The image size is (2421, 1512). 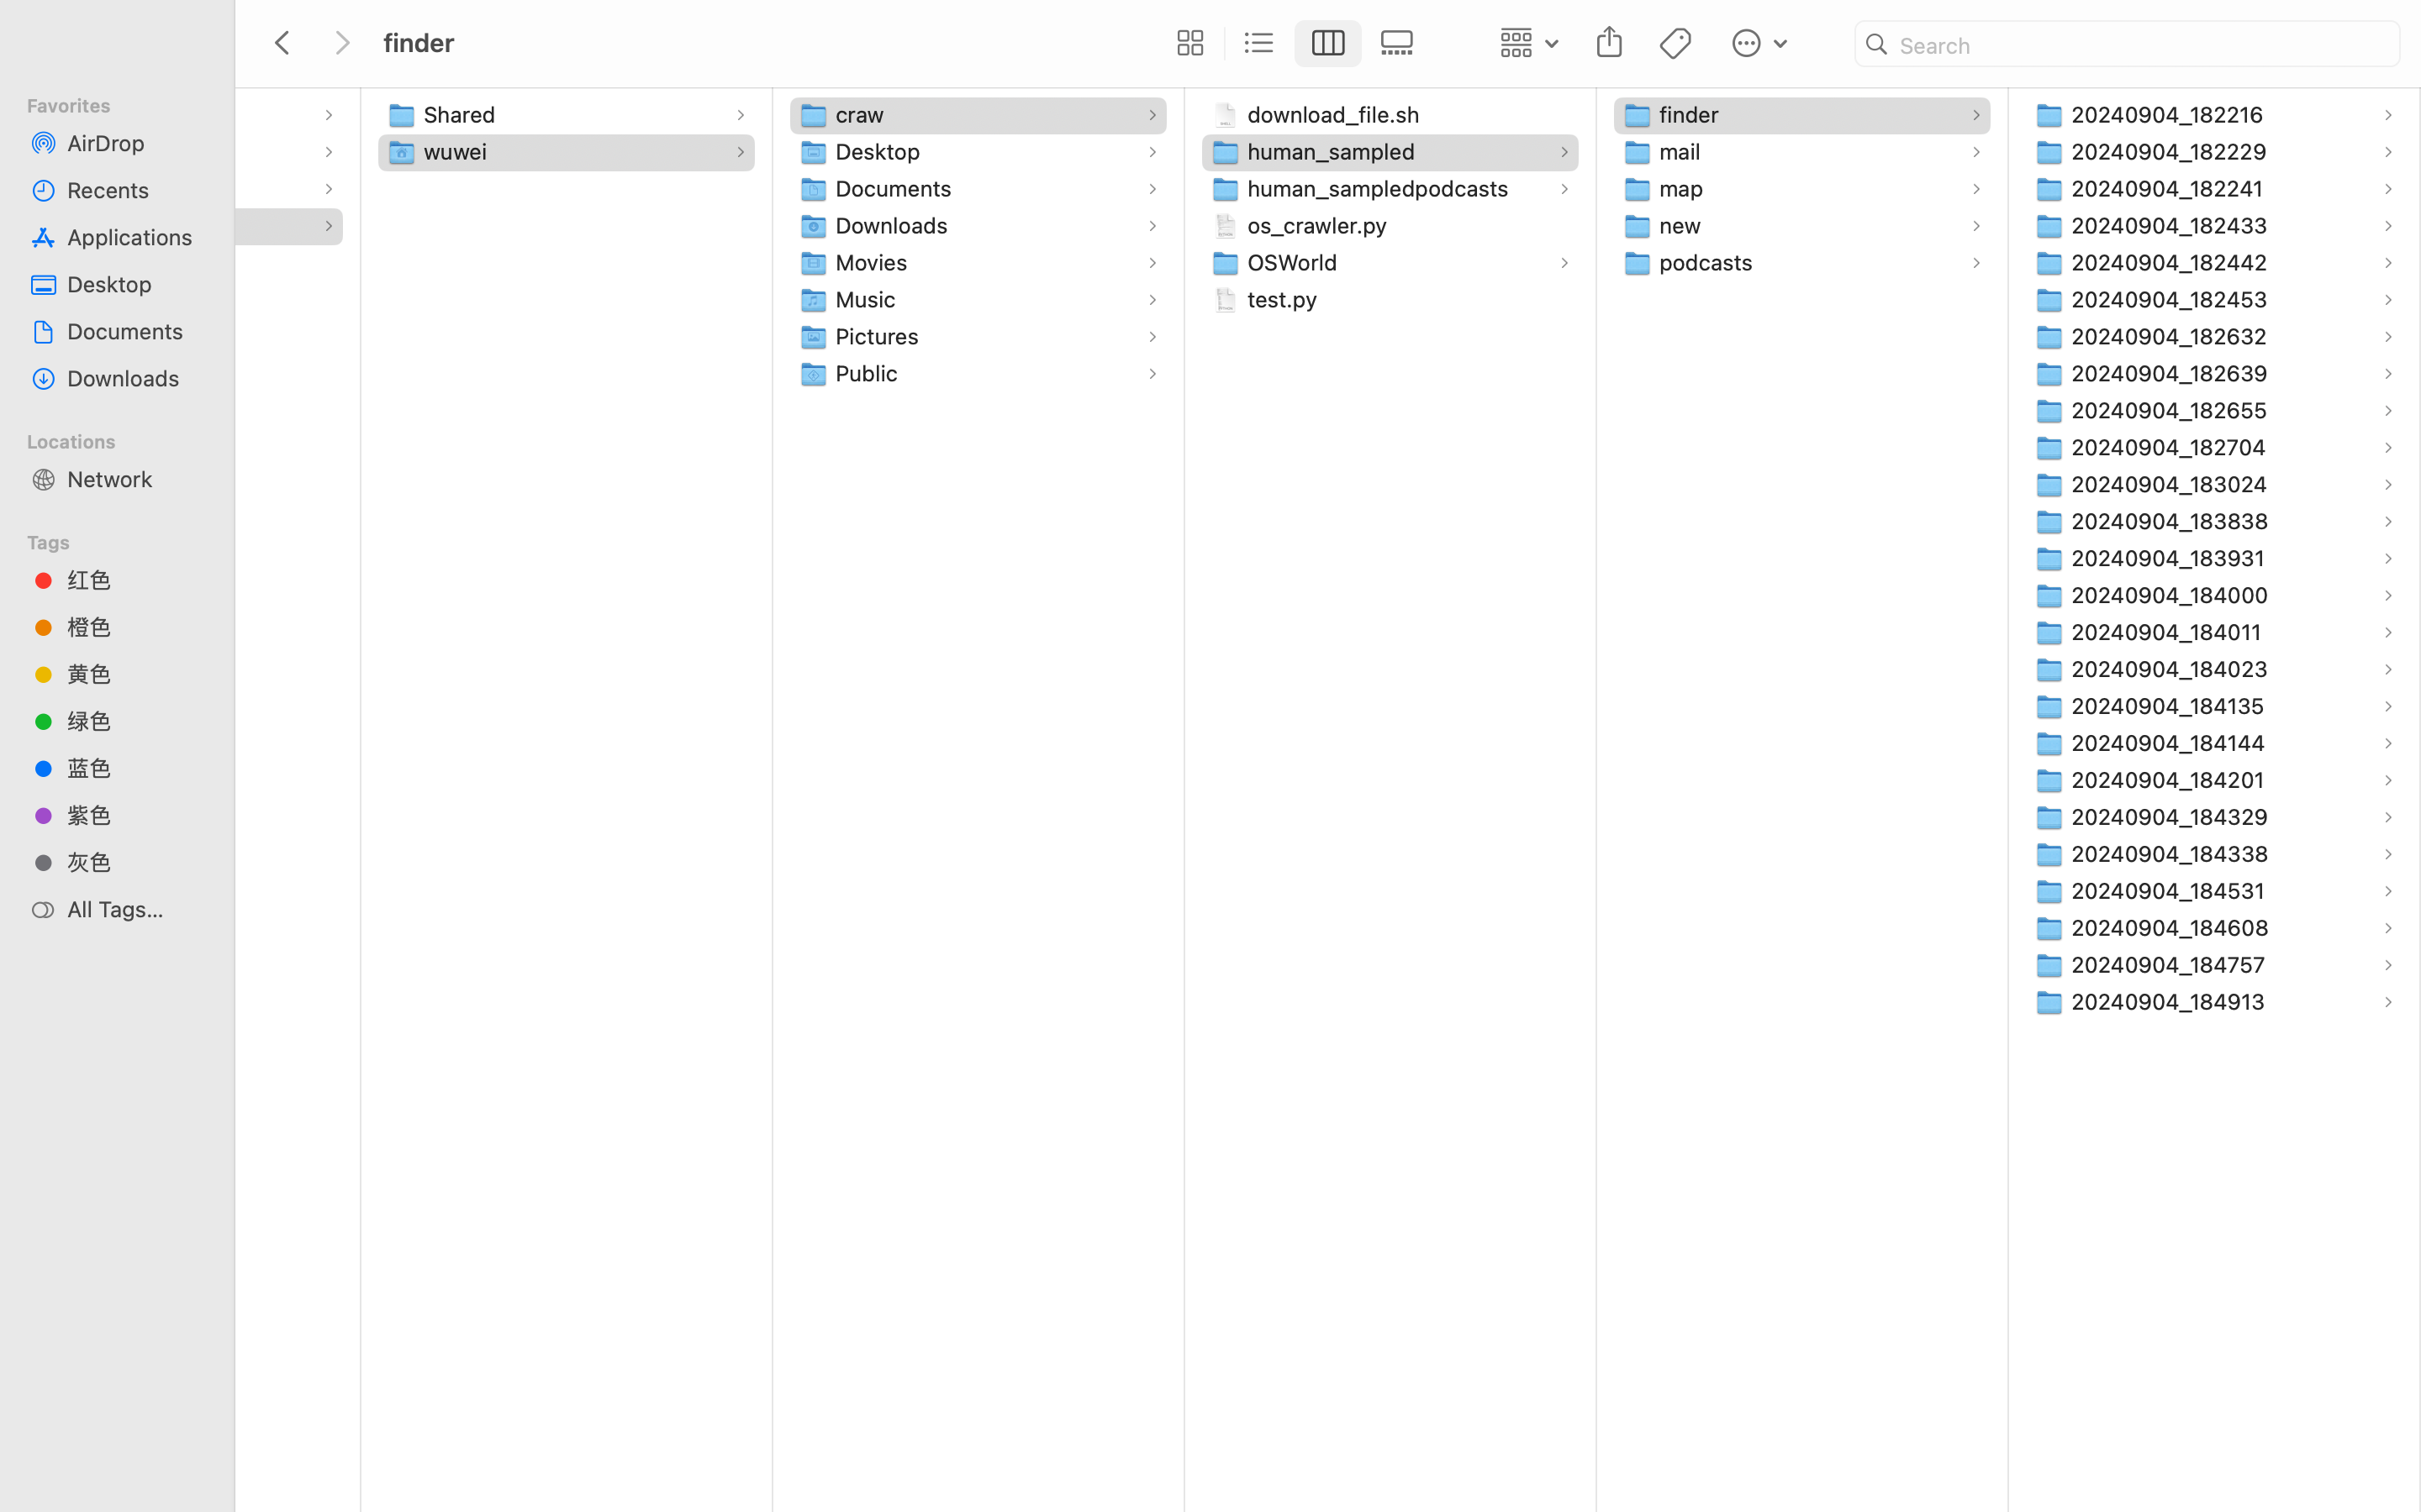 I want to click on 0, so click(x=1186, y=44).